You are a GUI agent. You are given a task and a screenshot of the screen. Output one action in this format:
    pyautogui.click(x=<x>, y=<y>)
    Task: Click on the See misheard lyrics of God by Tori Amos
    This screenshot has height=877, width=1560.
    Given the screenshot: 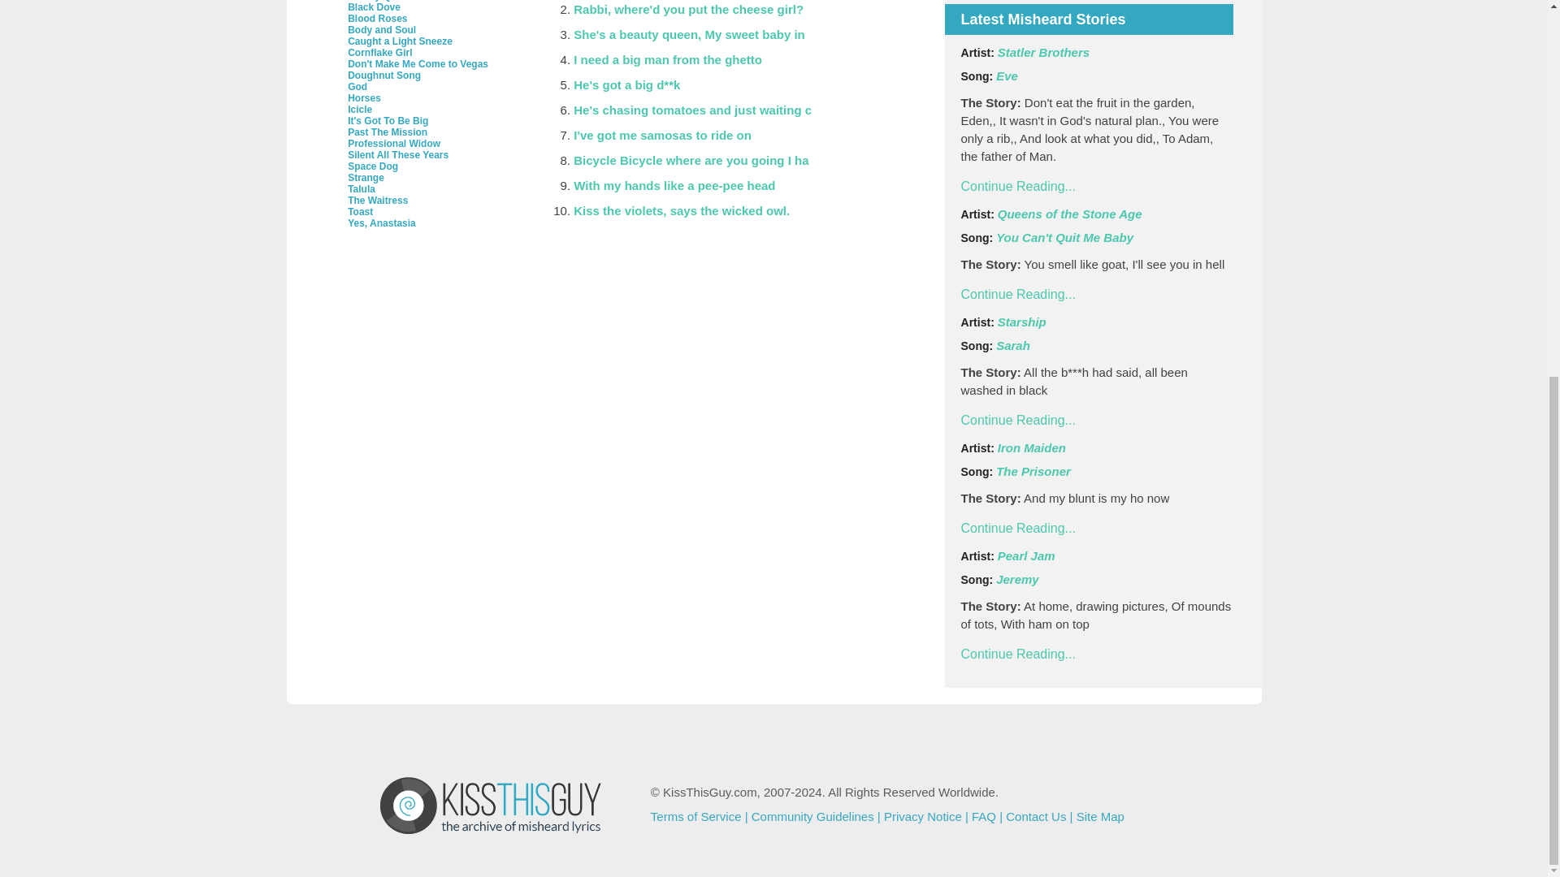 What is the action you would take?
    pyautogui.click(x=357, y=87)
    